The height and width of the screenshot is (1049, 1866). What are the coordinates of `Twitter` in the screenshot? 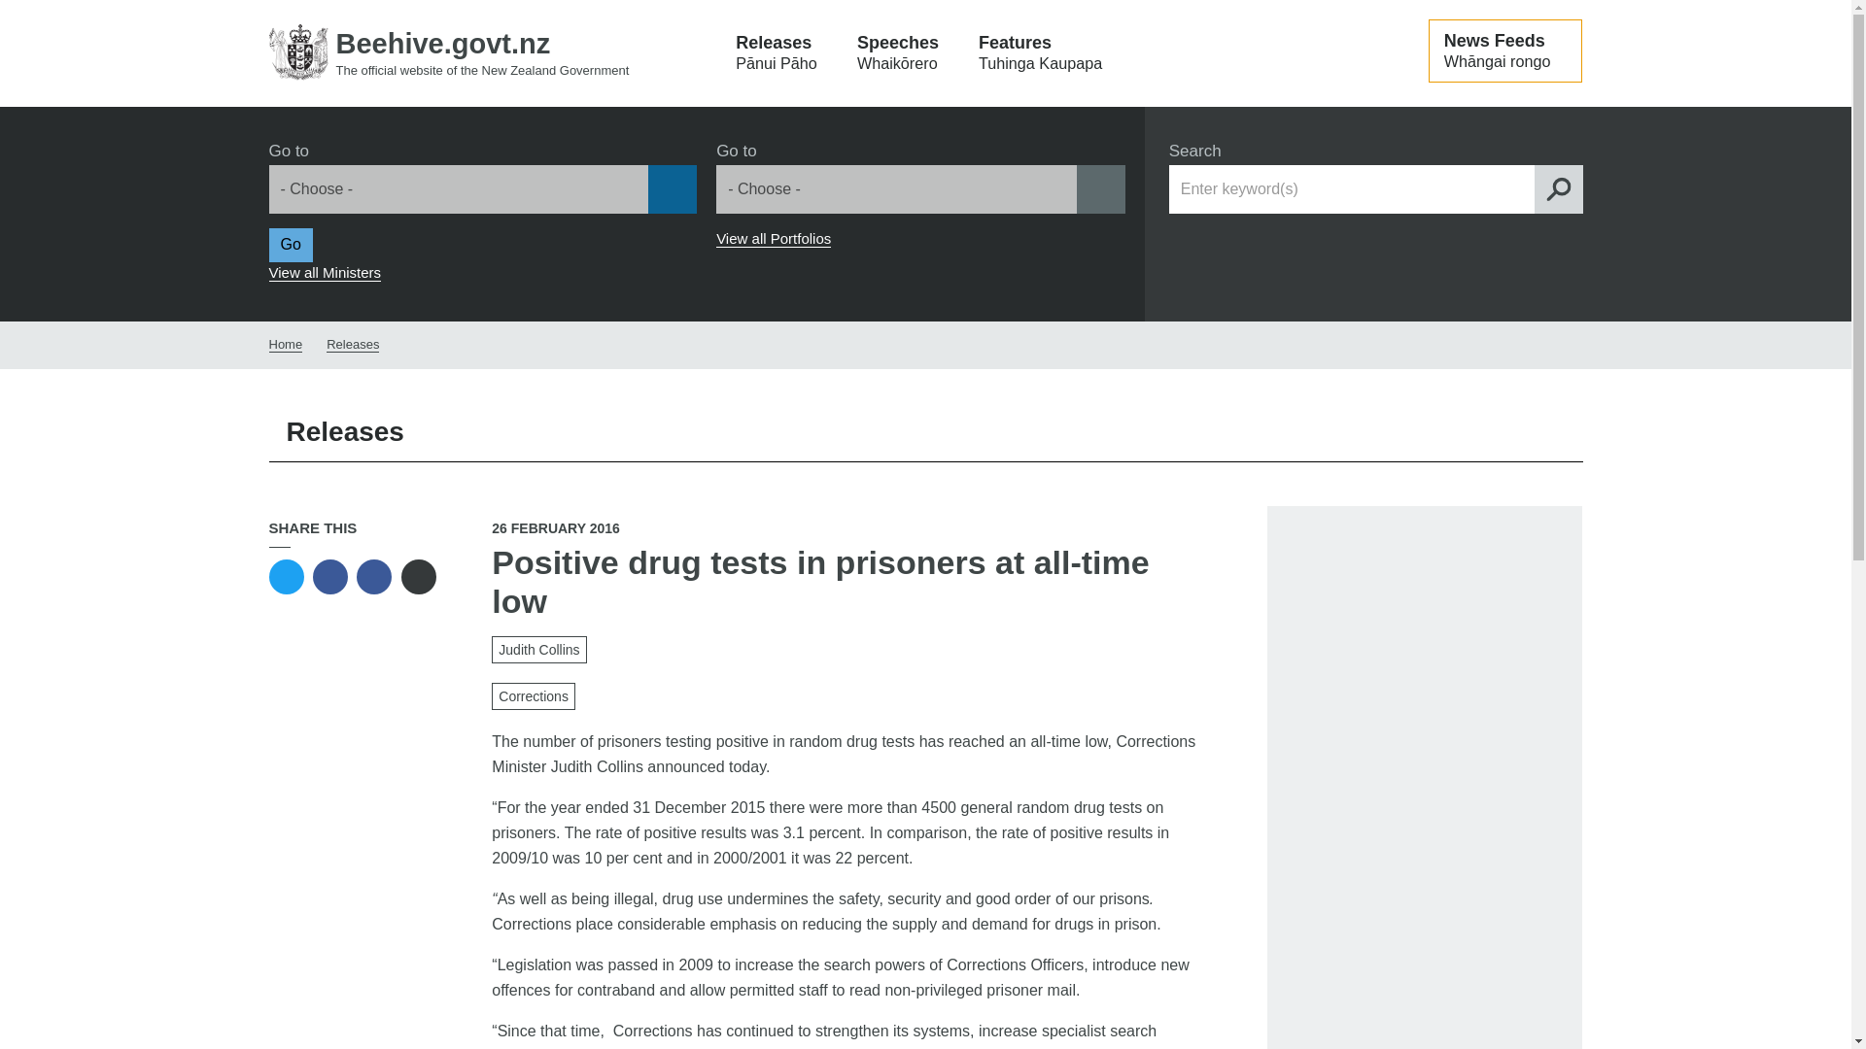 It's located at (286, 577).